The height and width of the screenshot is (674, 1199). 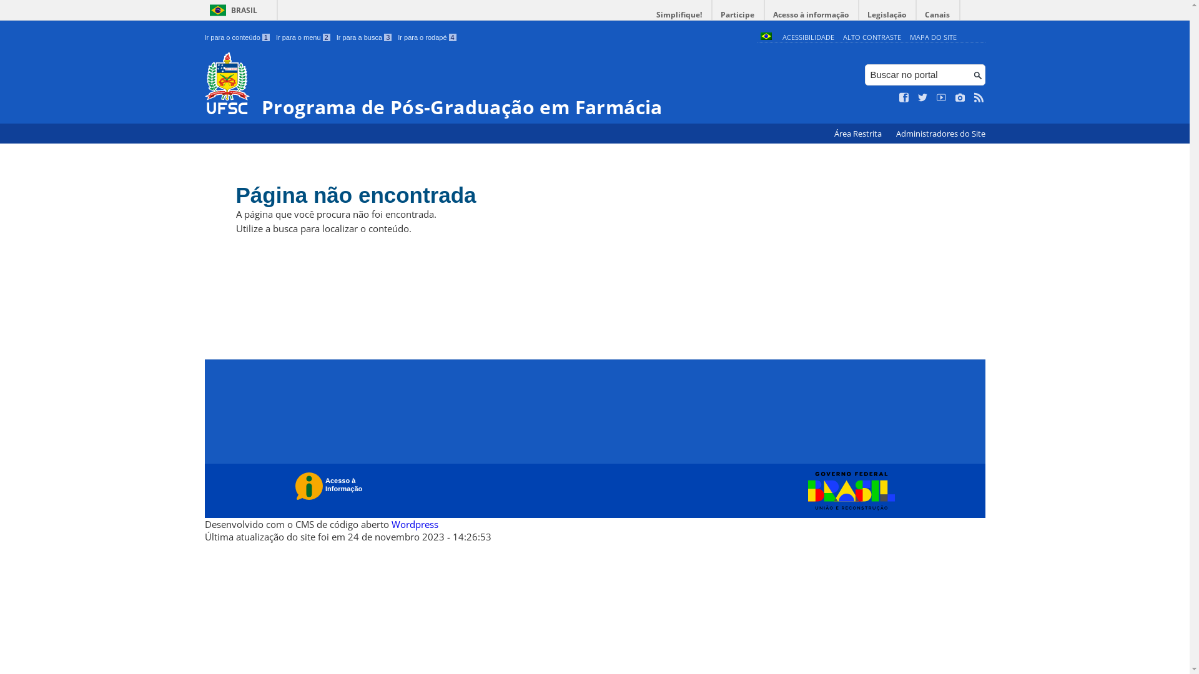 I want to click on Veja no Instagram, so click(x=960, y=98).